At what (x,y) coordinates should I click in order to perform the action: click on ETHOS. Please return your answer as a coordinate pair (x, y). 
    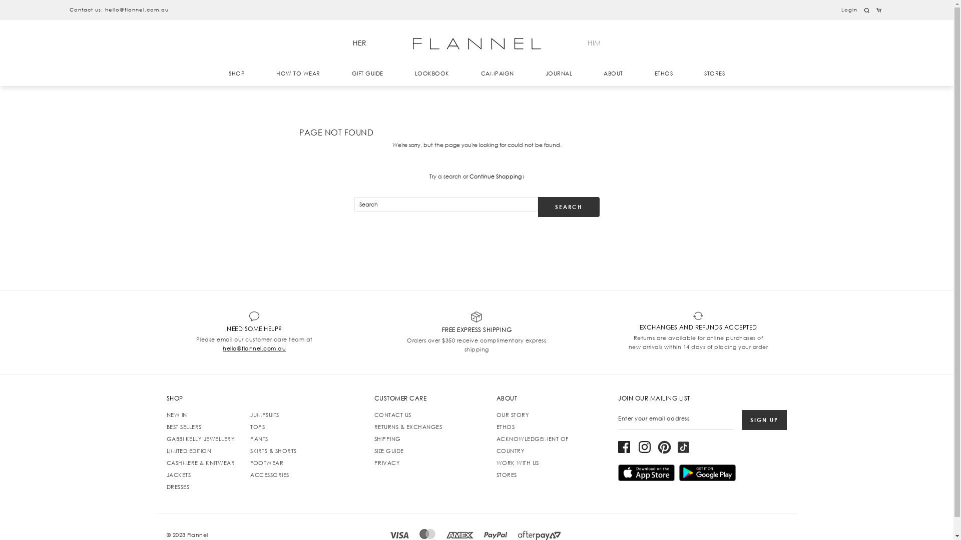
    Looking at the image, I should click on (664, 73).